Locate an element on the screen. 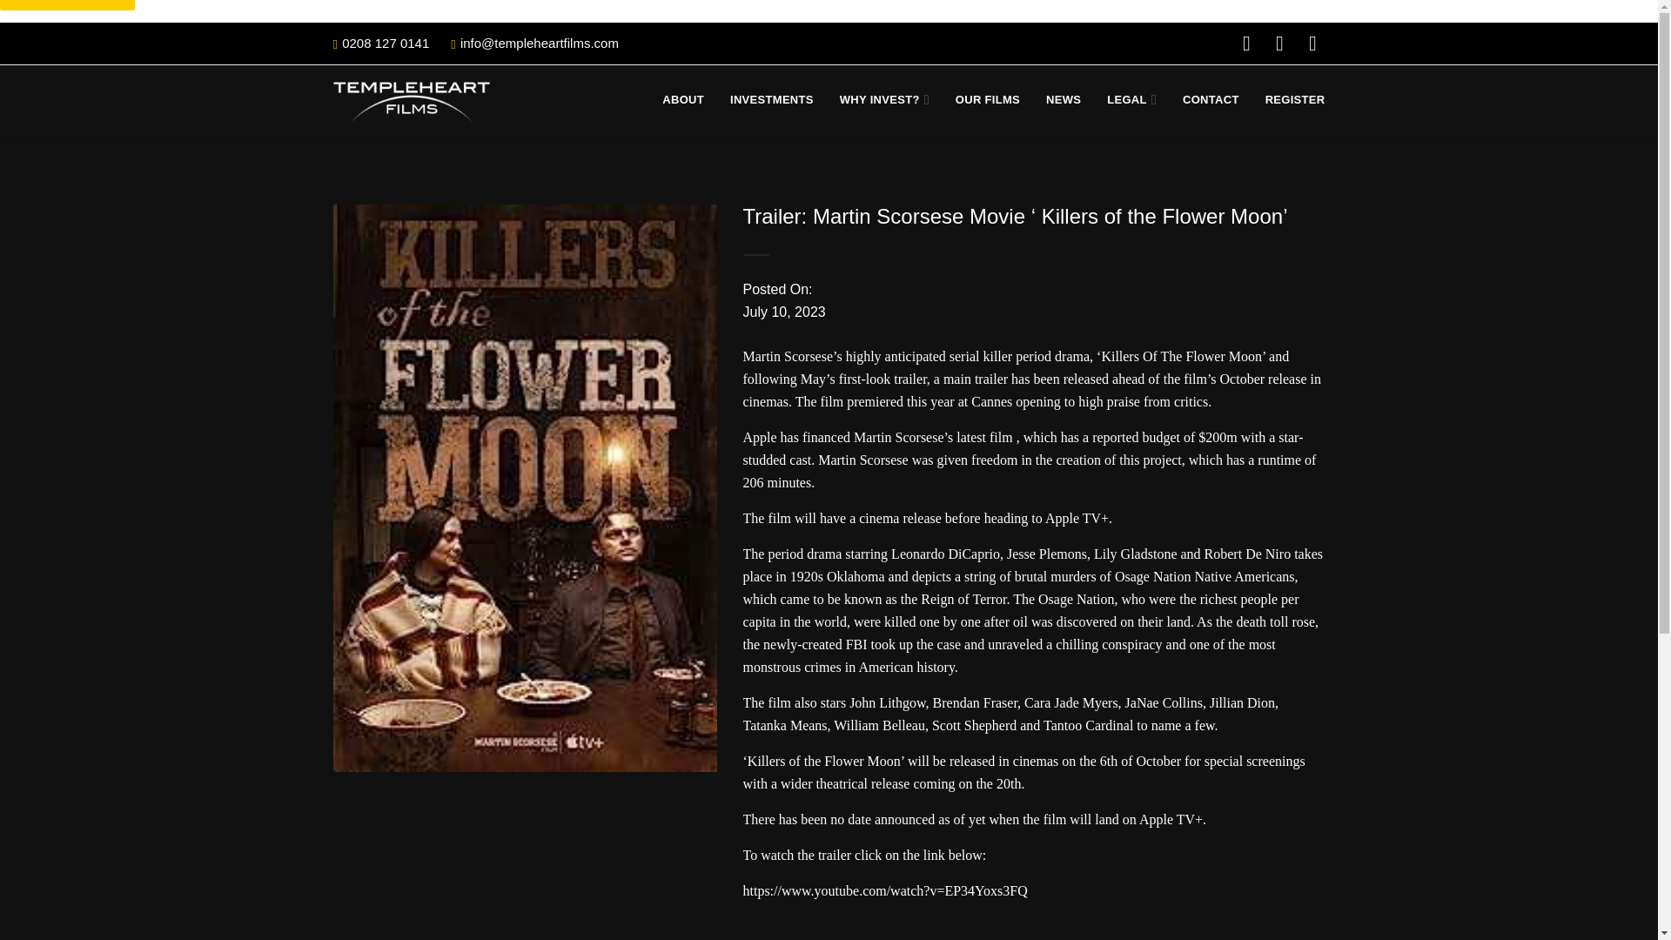  Facebook is located at coordinates (1246, 43).